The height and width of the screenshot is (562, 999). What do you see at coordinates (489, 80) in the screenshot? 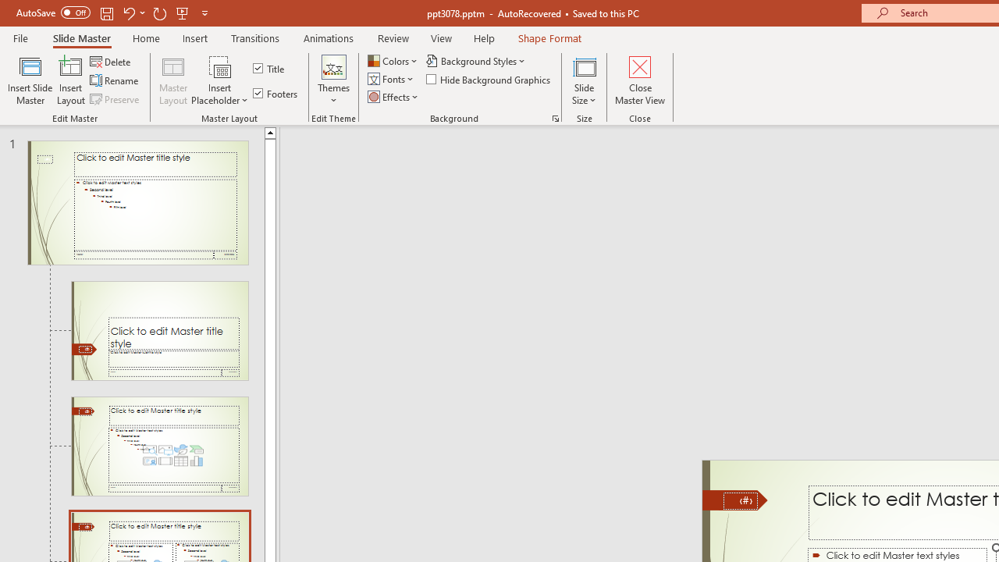
I see `Hide Background Graphics` at bounding box center [489, 80].